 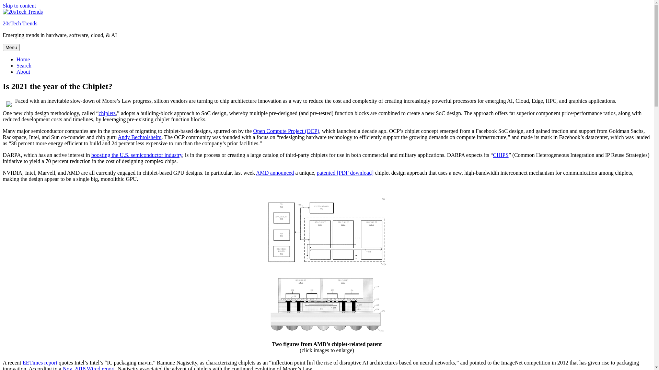 What do you see at coordinates (23, 60) in the screenshot?
I see `Home` at bounding box center [23, 60].